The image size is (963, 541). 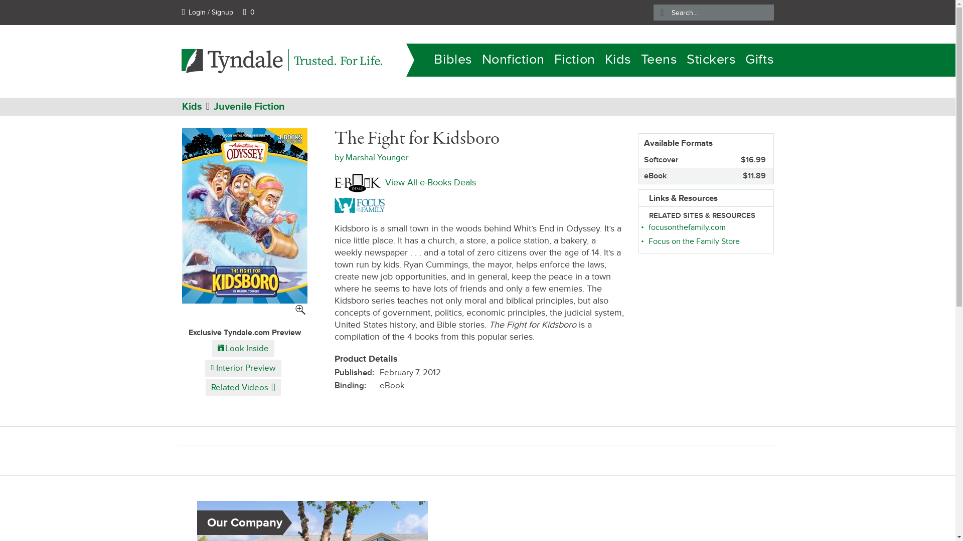 What do you see at coordinates (282, 61) in the screenshot?
I see `Tyndale.com: Home` at bounding box center [282, 61].